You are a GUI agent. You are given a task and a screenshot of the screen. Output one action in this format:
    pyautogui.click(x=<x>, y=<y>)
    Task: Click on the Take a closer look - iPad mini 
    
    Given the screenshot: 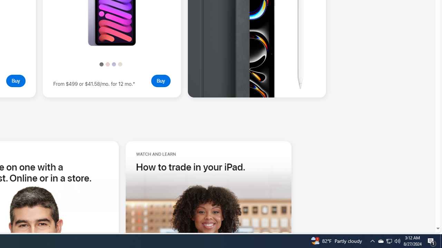 What is the action you would take?
    pyautogui.click(x=112, y=44)
    